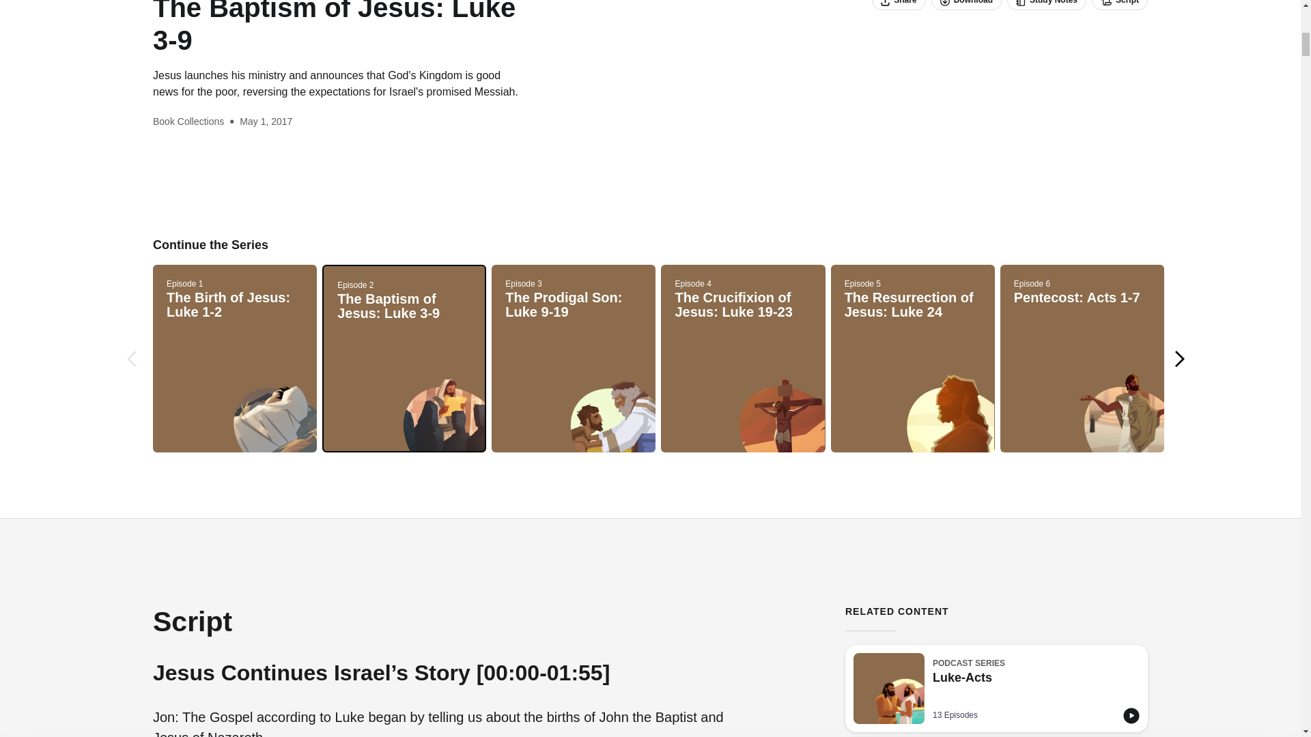  I want to click on Study Notes, so click(1120, 5).